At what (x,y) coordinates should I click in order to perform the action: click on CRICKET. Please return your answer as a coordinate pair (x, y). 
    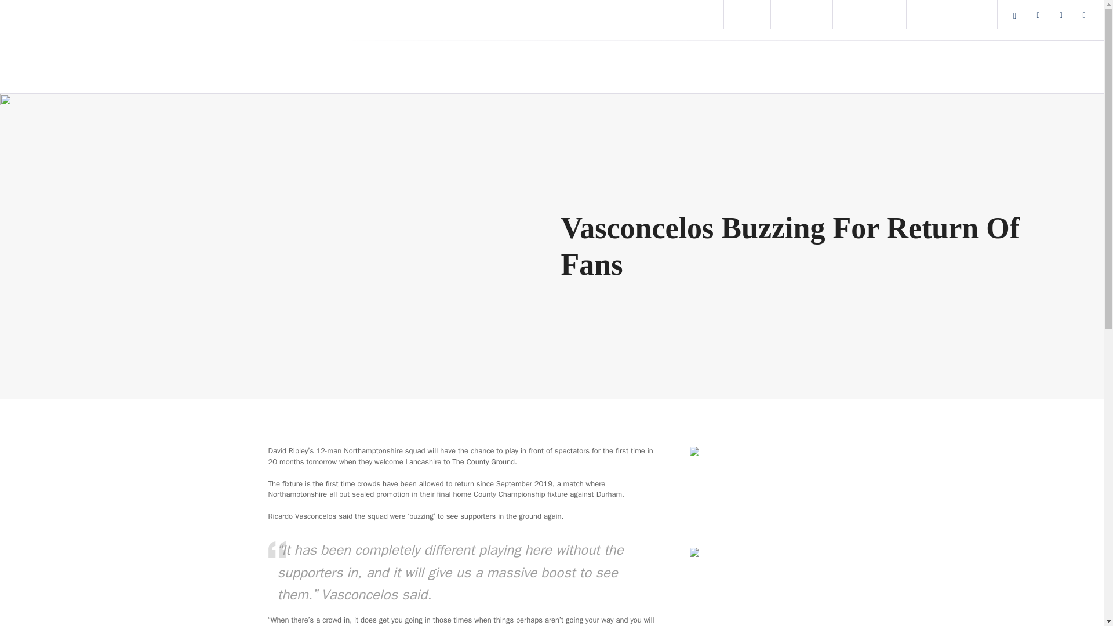
    Looking at the image, I should click on (497, 59).